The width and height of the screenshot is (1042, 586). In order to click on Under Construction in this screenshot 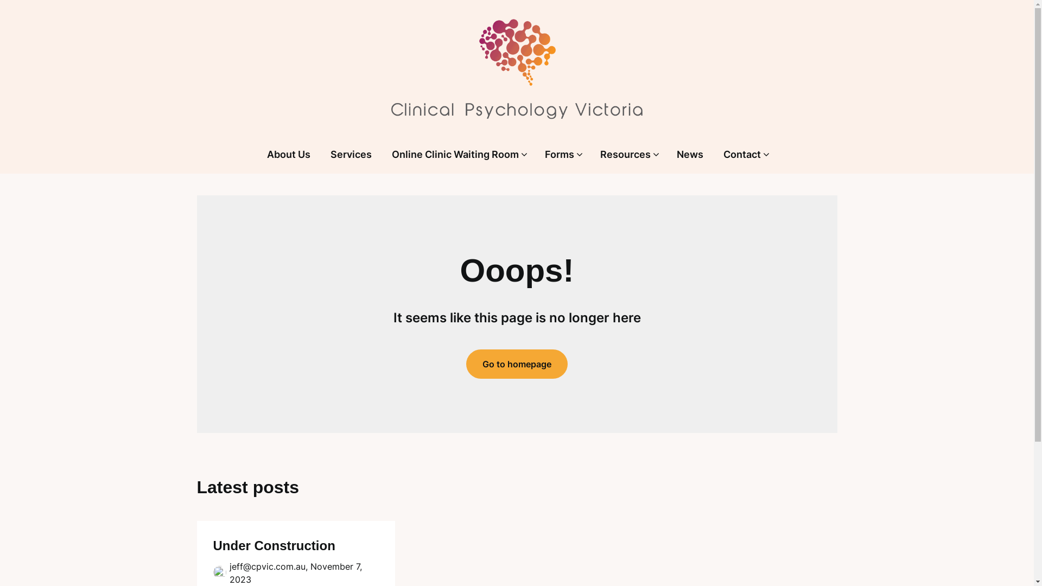, I will do `click(274, 546)`.